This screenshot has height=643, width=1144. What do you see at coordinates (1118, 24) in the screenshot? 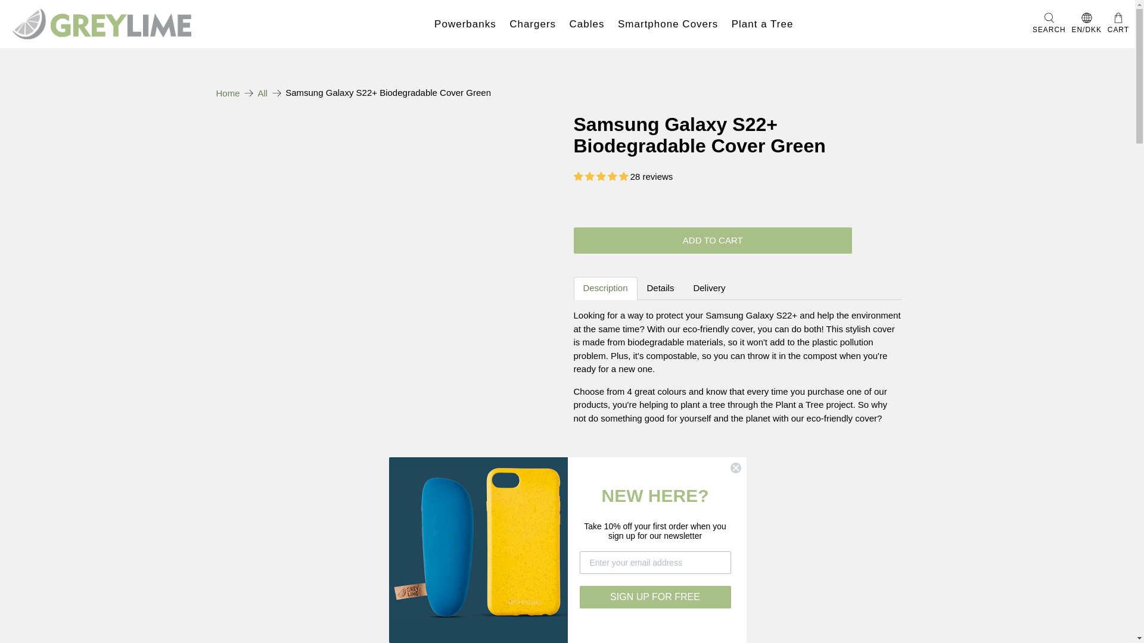
I see `CART` at bounding box center [1118, 24].